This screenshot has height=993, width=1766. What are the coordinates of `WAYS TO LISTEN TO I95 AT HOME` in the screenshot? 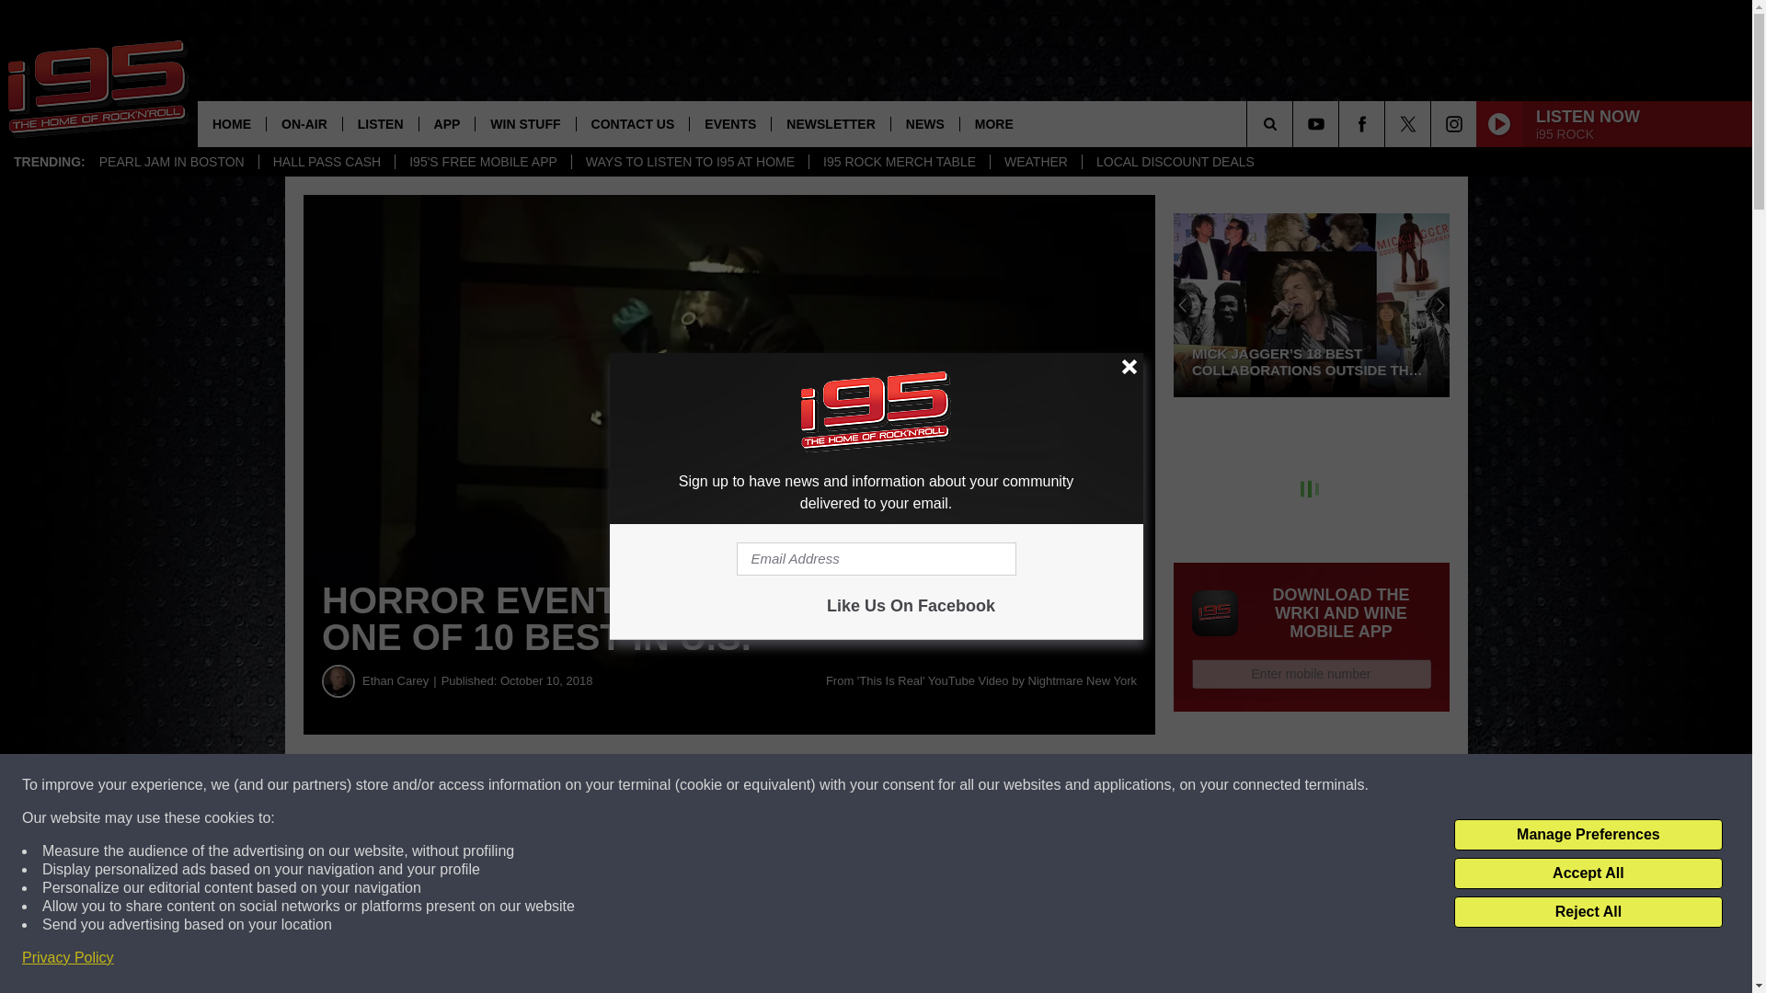 It's located at (690, 162).